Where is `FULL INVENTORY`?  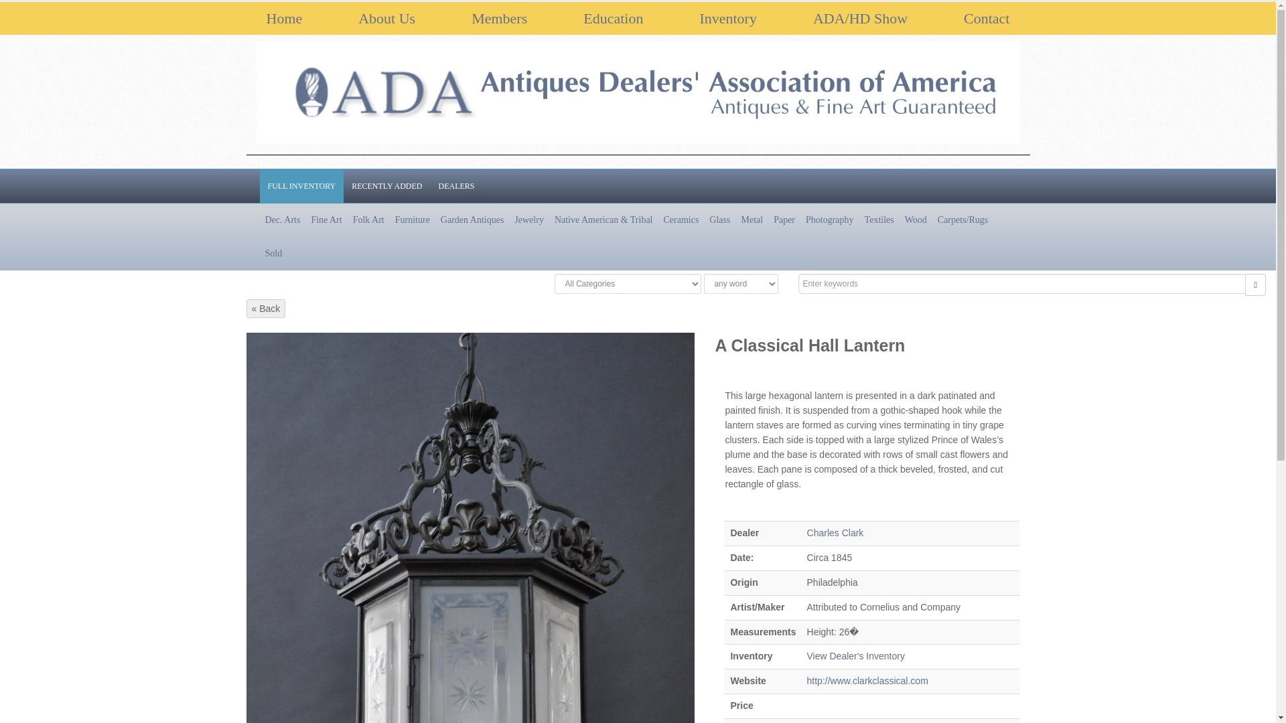
FULL INVENTORY is located at coordinates (301, 186).